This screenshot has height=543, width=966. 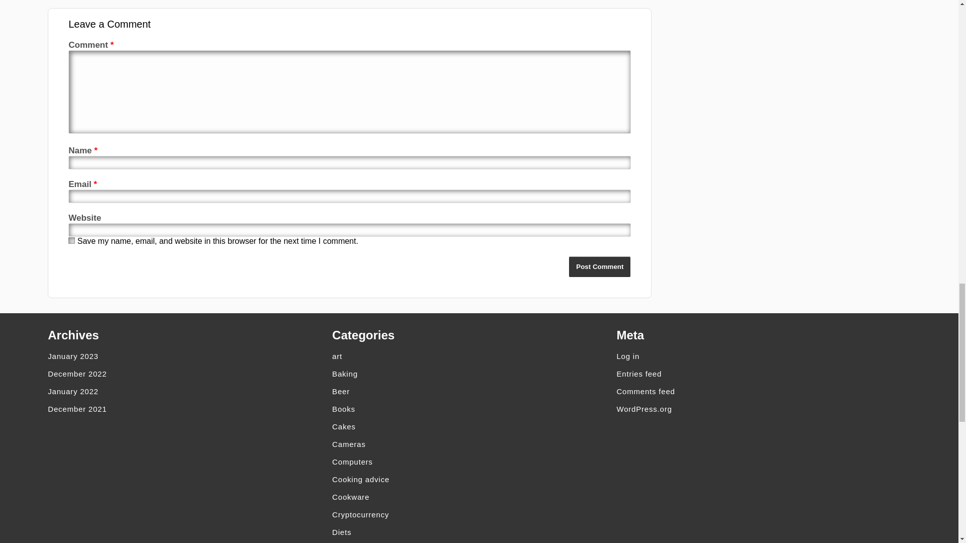 What do you see at coordinates (189, 408) in the screenshot?
I see `December 2021` at bounding box center [189, 408].